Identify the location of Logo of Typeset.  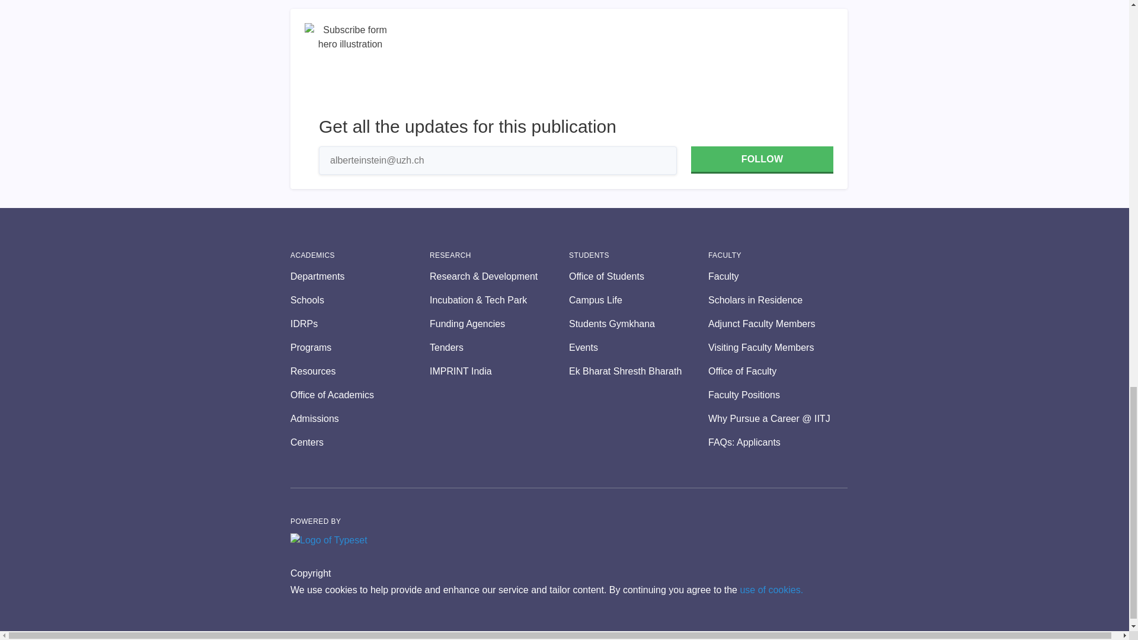
(328, 540).